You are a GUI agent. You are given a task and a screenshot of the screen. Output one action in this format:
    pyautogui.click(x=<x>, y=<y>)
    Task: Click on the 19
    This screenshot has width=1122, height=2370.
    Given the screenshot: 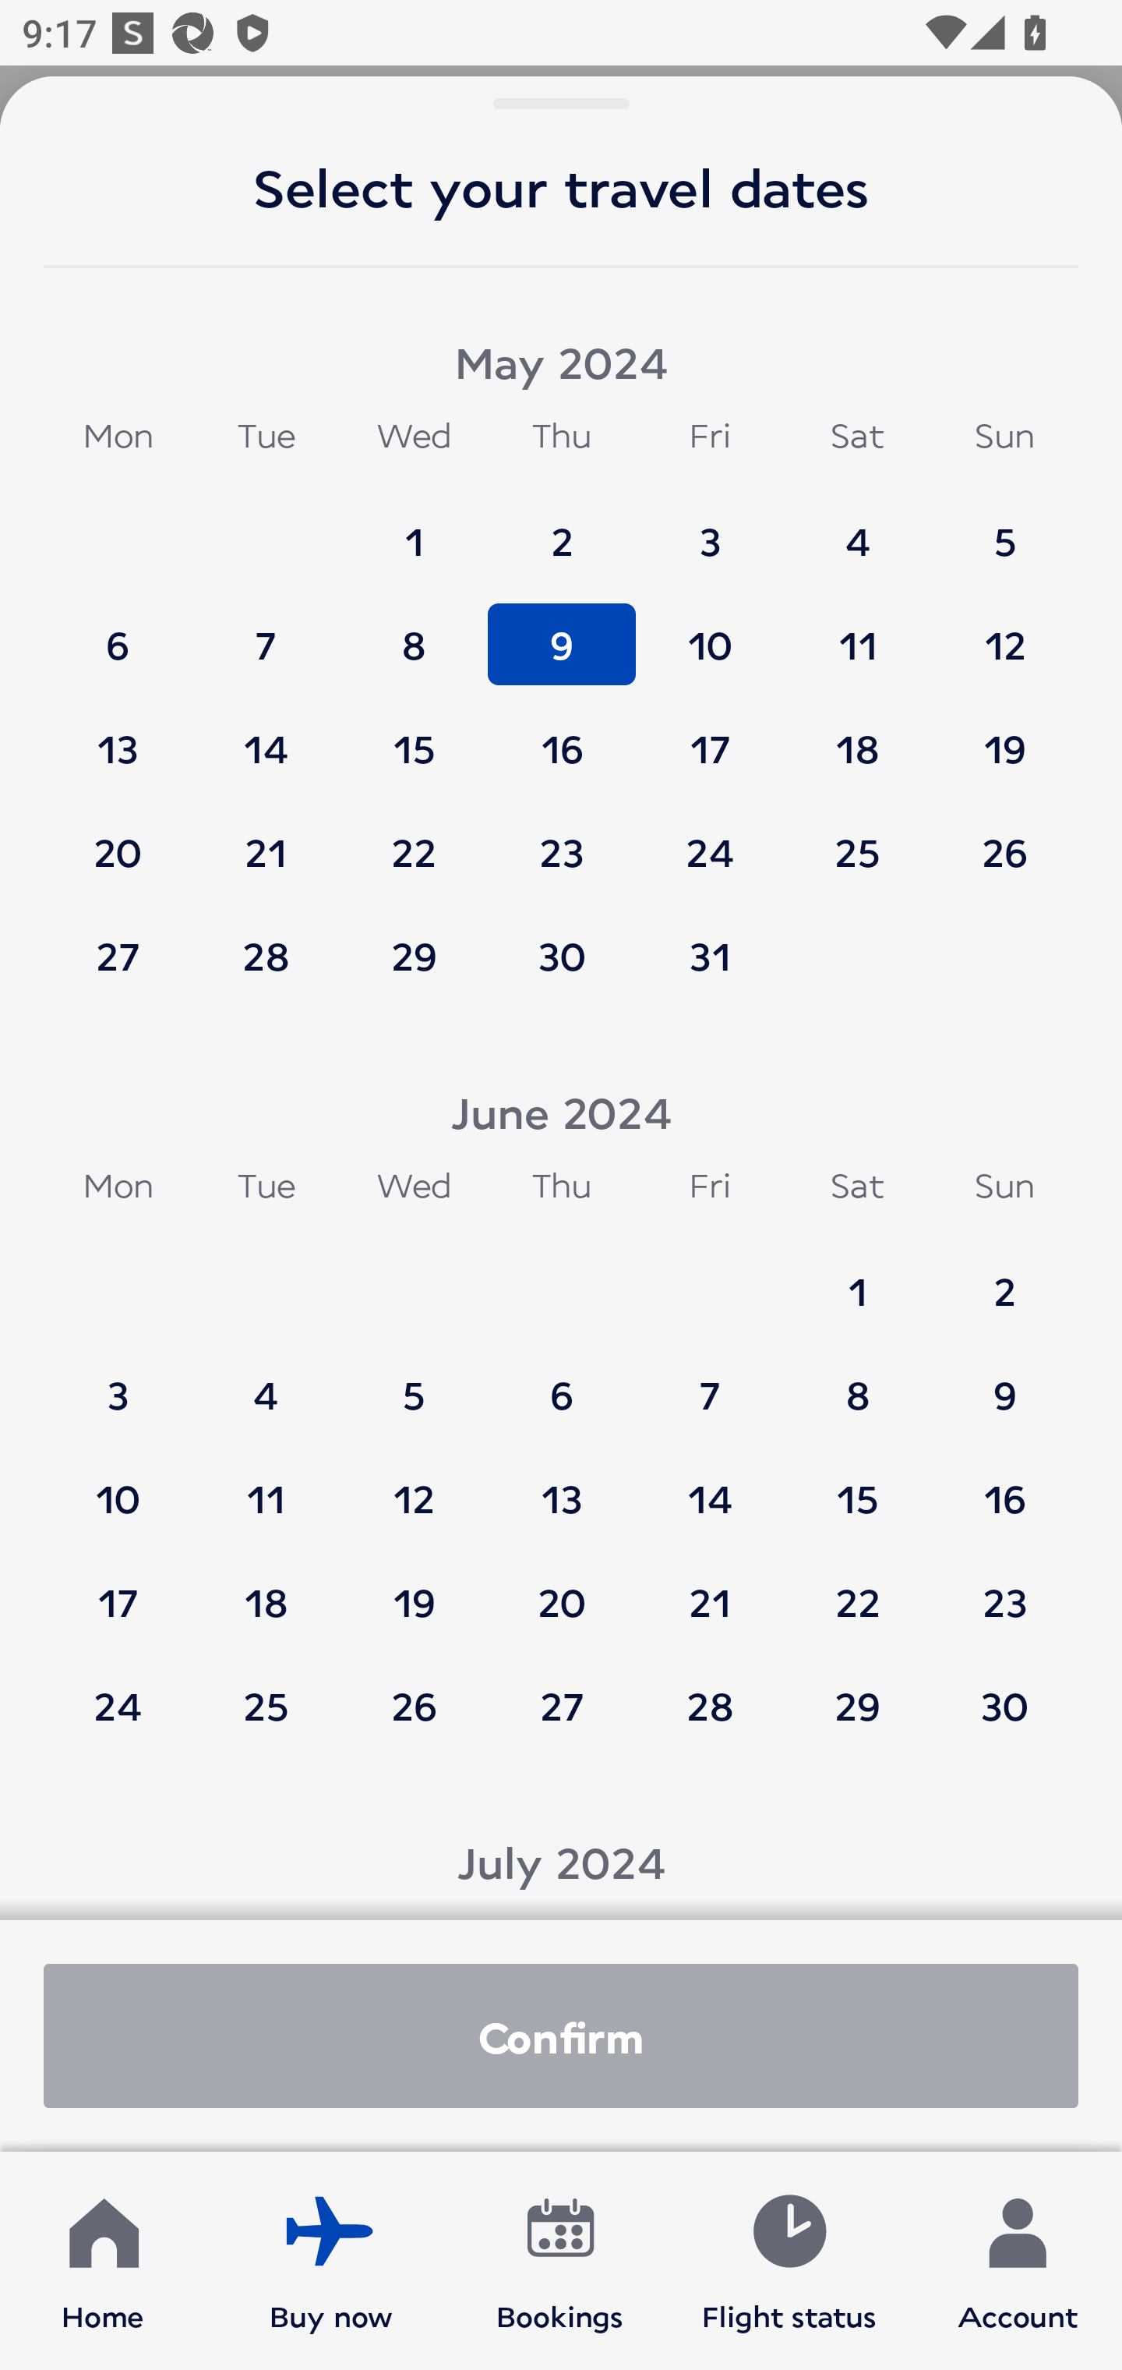 What is the action you would take?
    pyautogui.click(x=1004, y=734)
    